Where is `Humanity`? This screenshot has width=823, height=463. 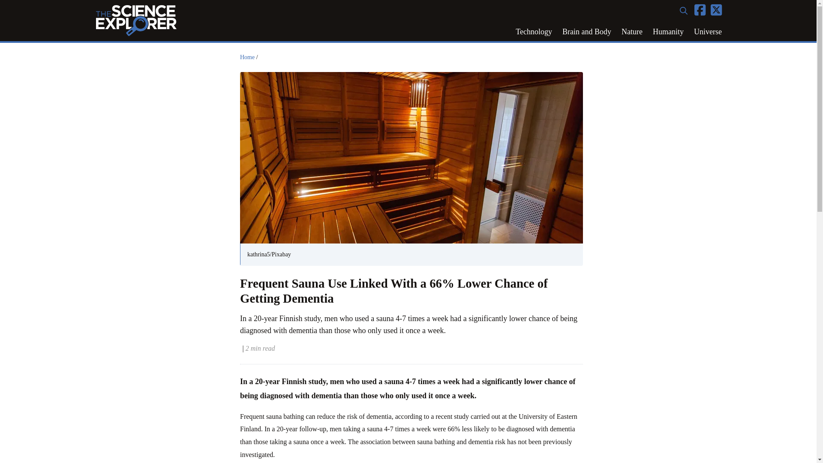 Humanity is located at coordinates (668, 32).